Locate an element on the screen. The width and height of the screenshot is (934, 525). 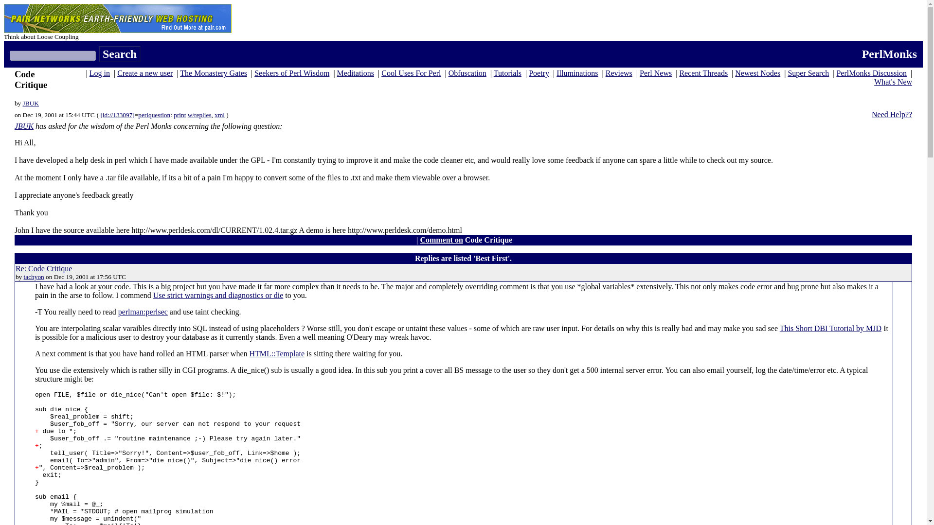
Search is located at coordinates (120, 54).